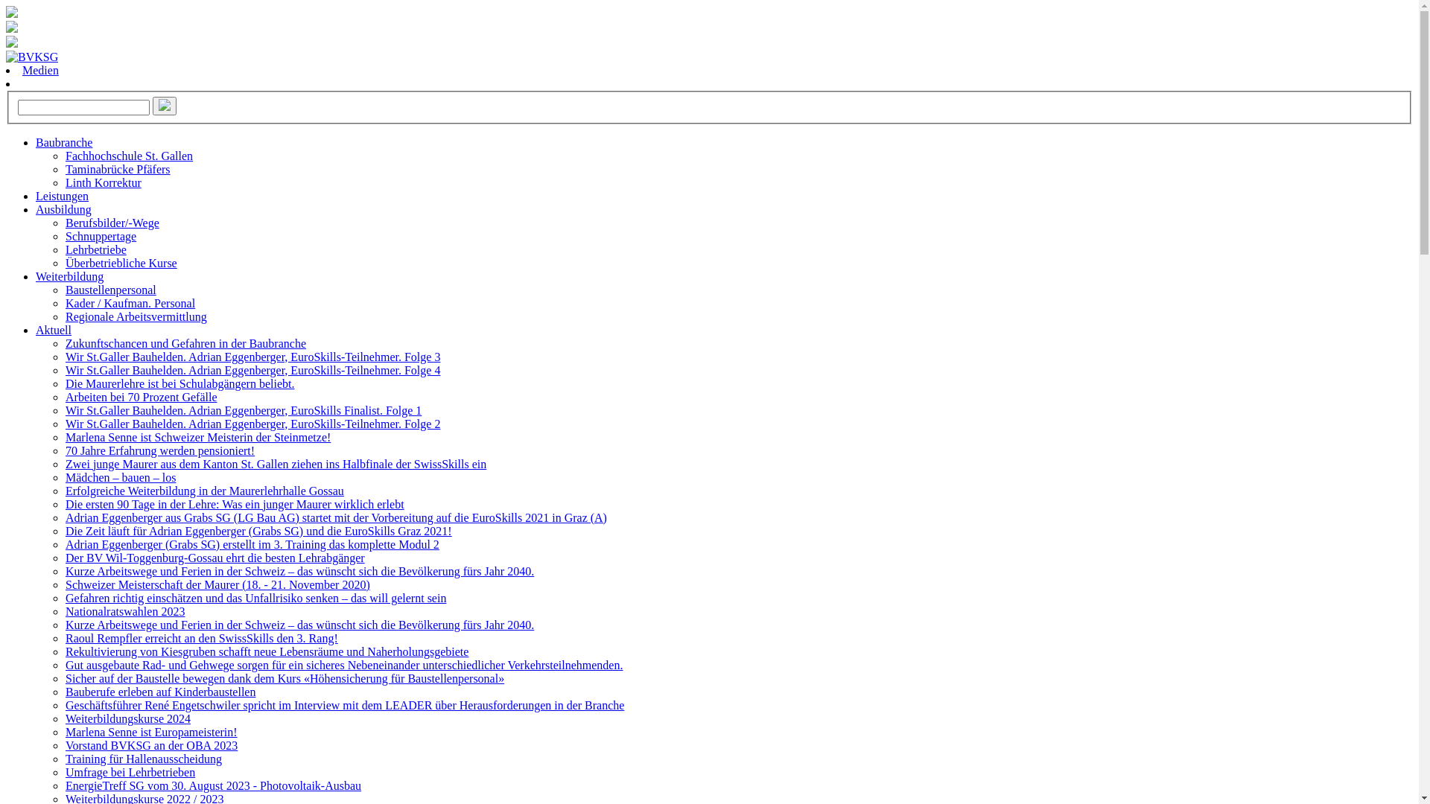 Image resolution: width=1430 pixels, height=804 pixels. I want to click on Berufsbilder/-Wege, so click(112, 223).